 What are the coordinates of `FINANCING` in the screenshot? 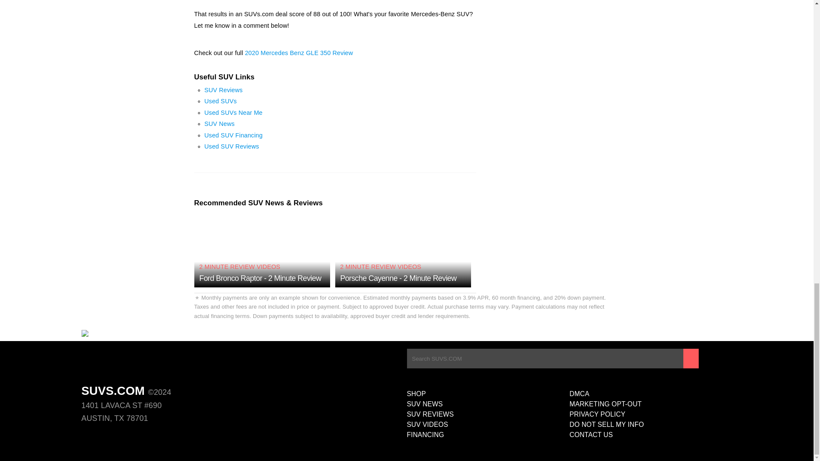 It's located at (488, 435).